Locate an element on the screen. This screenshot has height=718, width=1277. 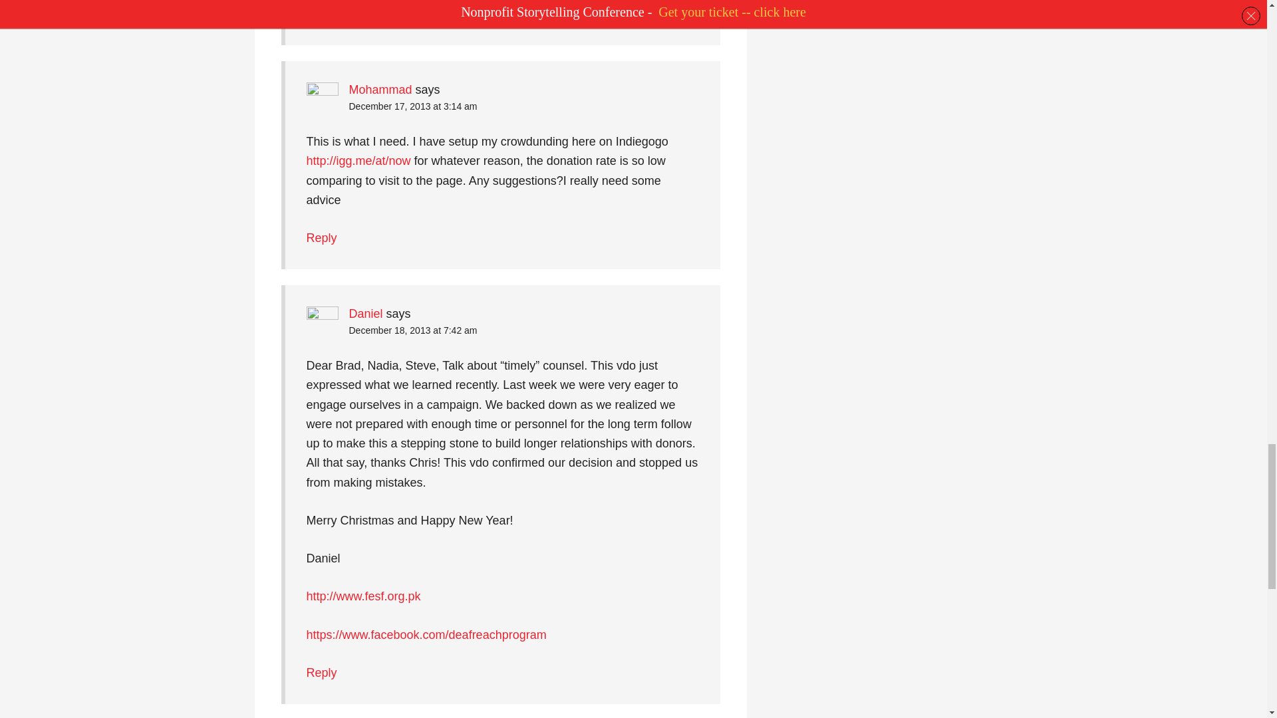
December 17, 2013 at 3:14 am is located at coordinates (412, 106).